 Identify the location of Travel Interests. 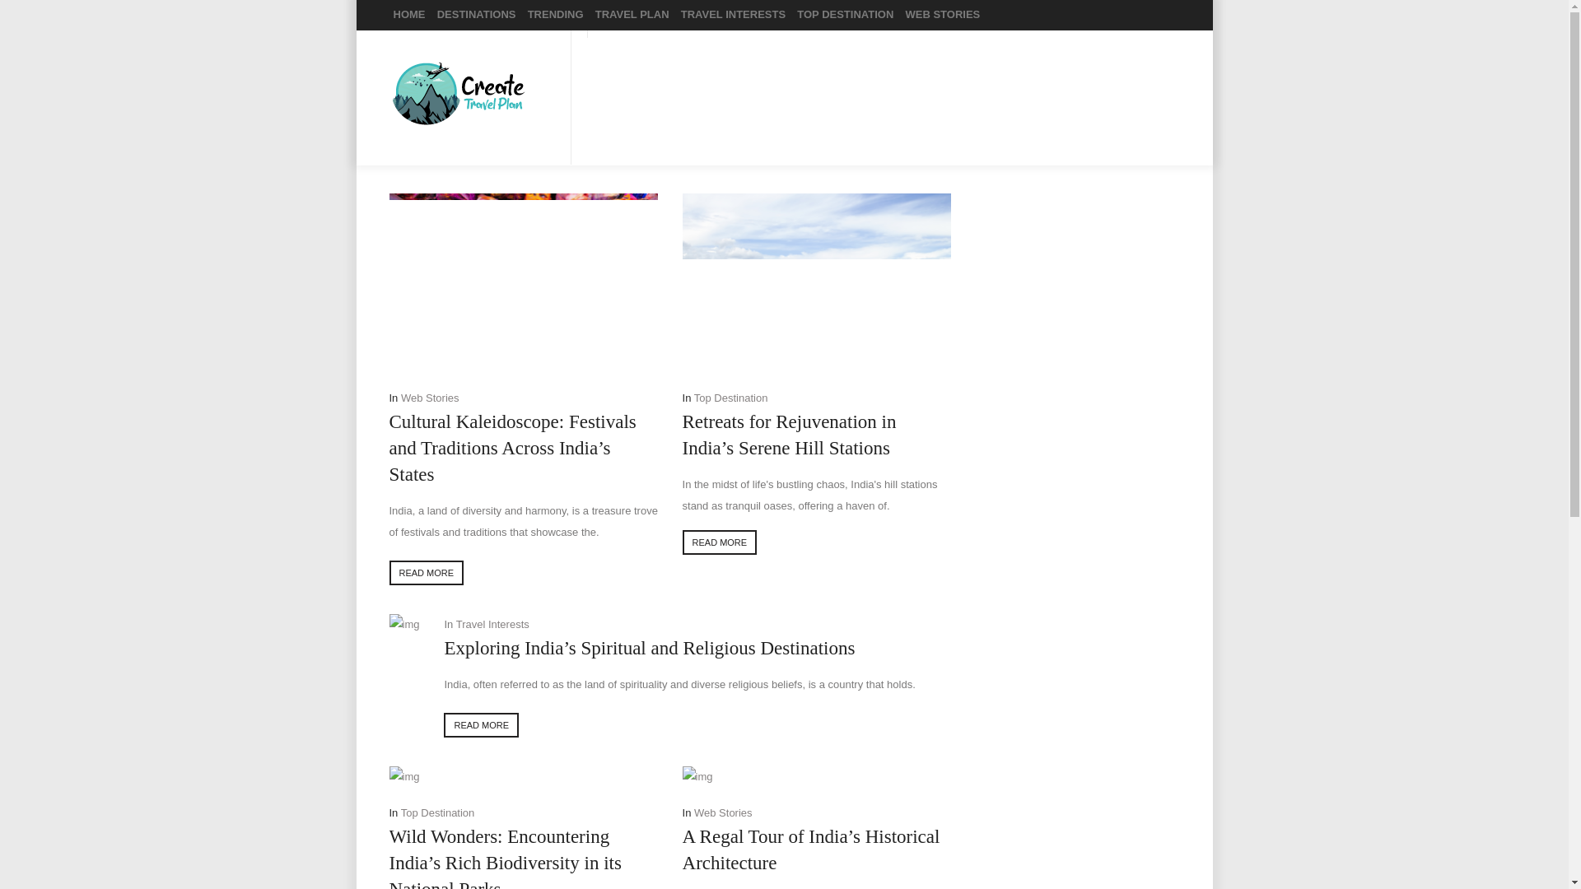
(492, 624).